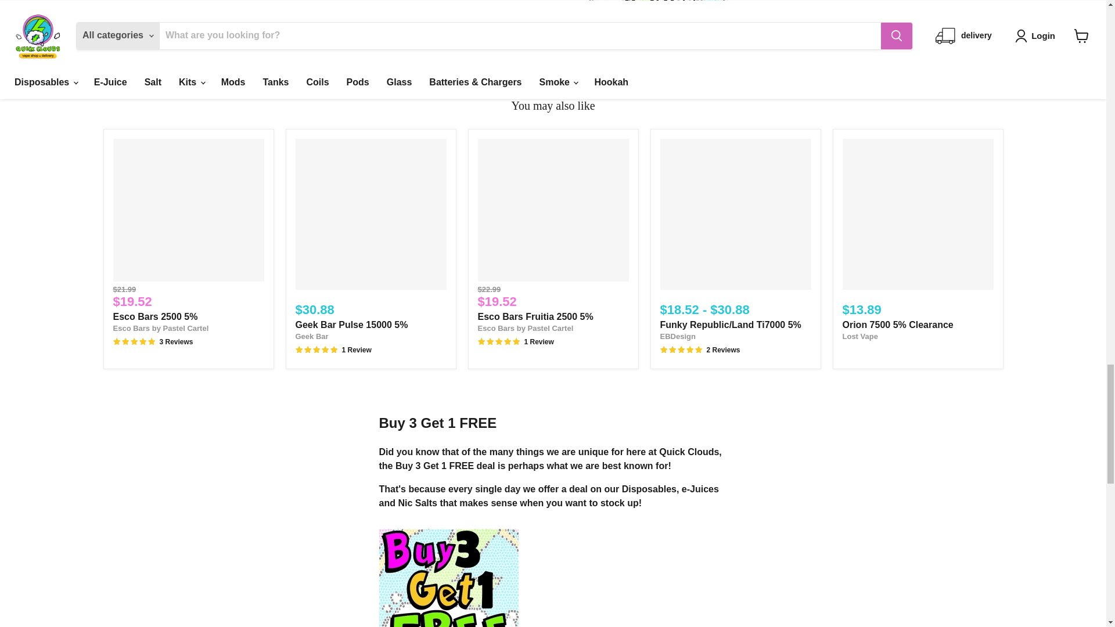 This screenshot has width=1115, height=627. What do you see at coordinates (660, 42) in the screenshot?
I see `disposable deals near me` at bounding box center [660, 42].